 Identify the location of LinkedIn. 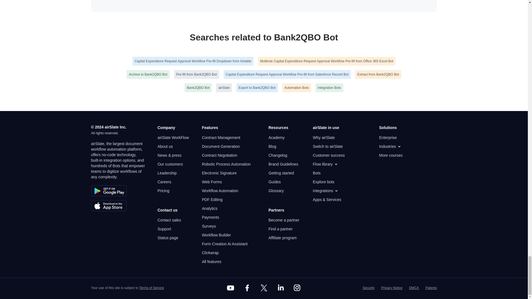
(280, 288).